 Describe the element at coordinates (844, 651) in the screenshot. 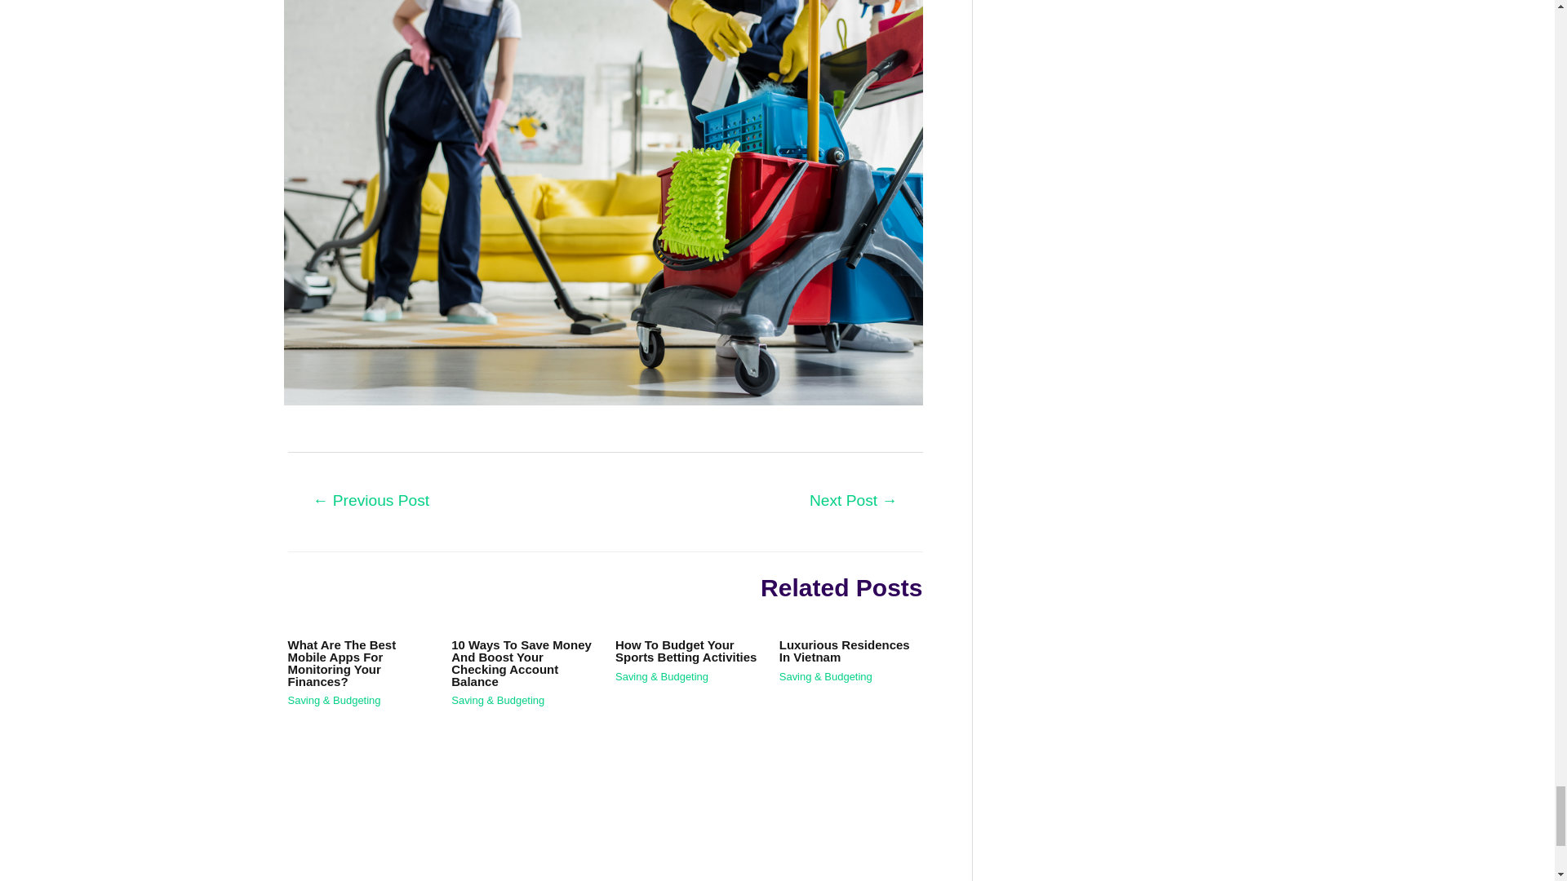

I see `Luxurious Residences In Vietnam` at that location.